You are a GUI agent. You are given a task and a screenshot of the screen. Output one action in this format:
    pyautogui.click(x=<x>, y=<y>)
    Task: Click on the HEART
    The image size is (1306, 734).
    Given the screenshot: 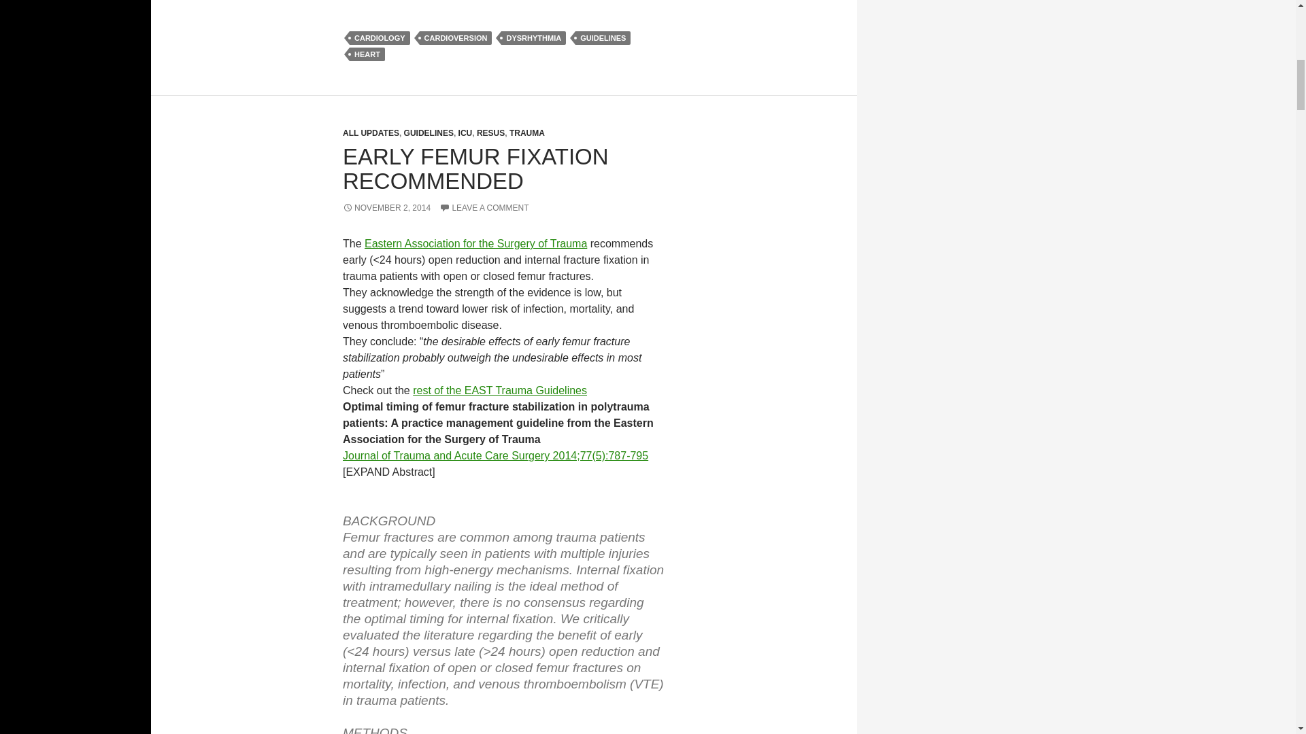 What is the action you would take?
    pyautogui.click(x=367, y=54)
    